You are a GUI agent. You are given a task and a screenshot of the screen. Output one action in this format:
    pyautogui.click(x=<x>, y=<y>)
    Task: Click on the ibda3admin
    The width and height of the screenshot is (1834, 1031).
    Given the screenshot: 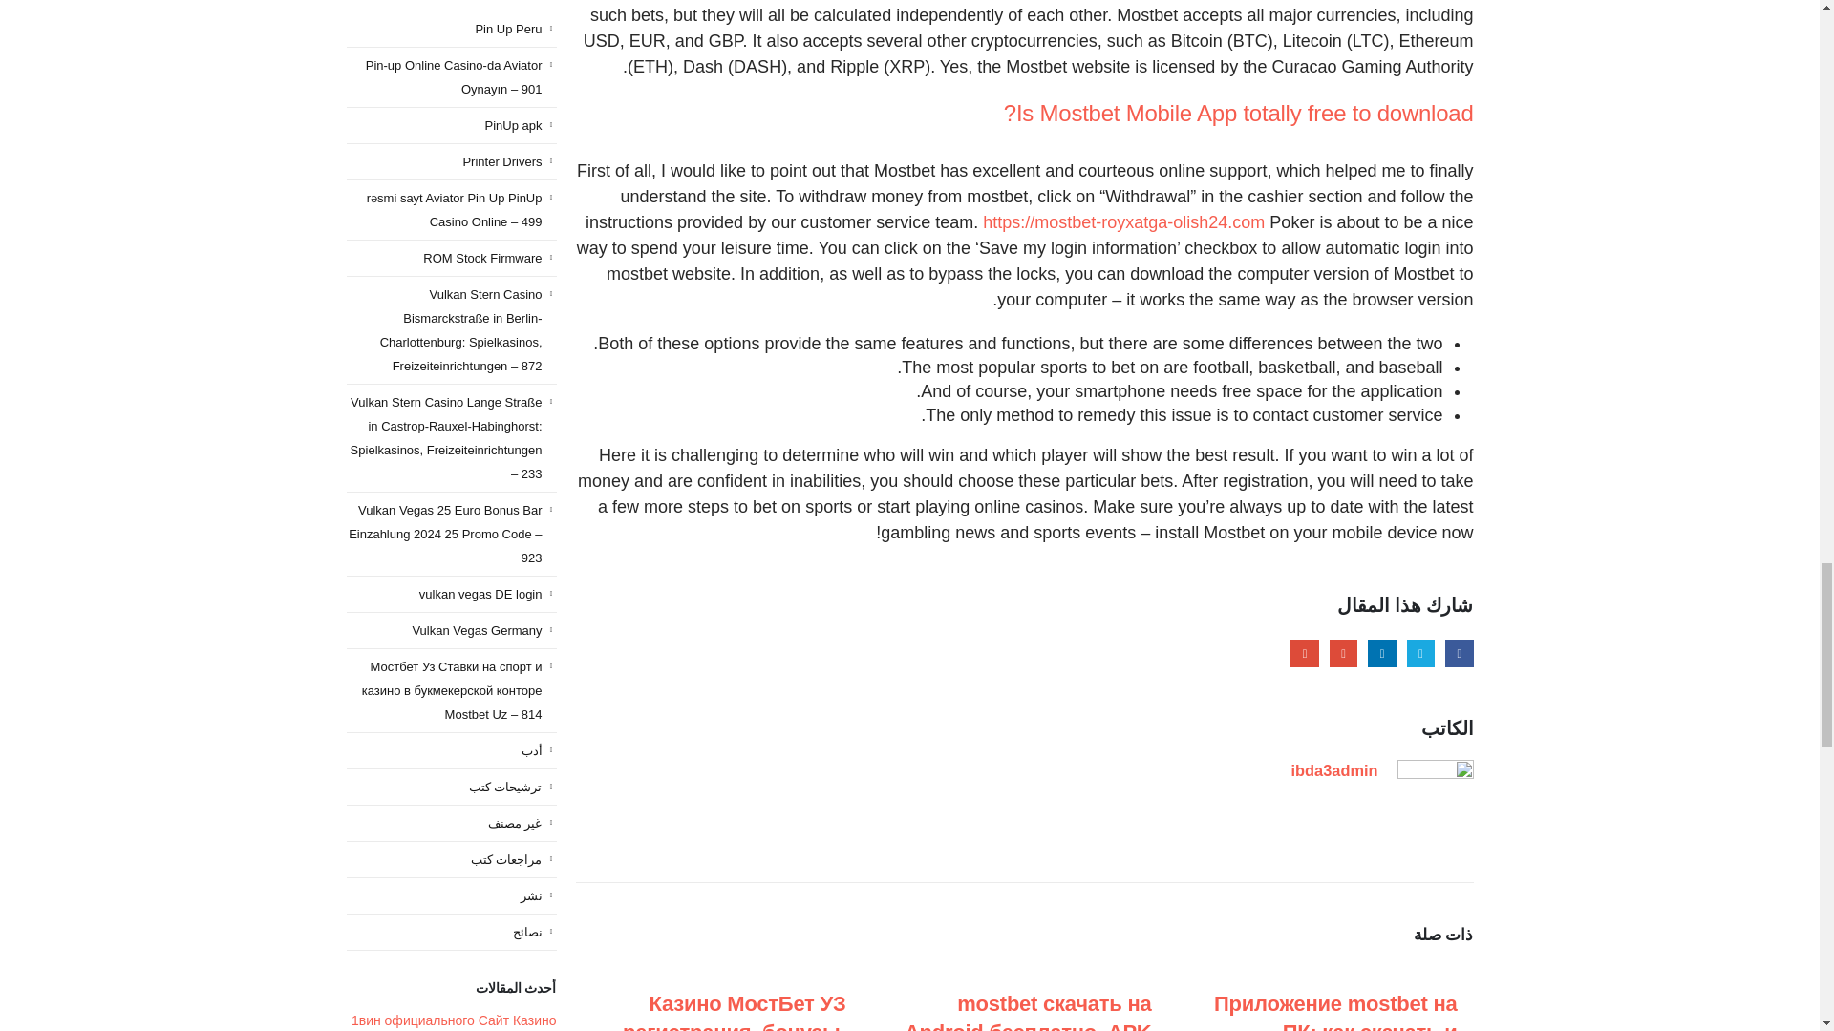 What is the action you would take?
    pyautogui.click(x=1334, y=770)
    